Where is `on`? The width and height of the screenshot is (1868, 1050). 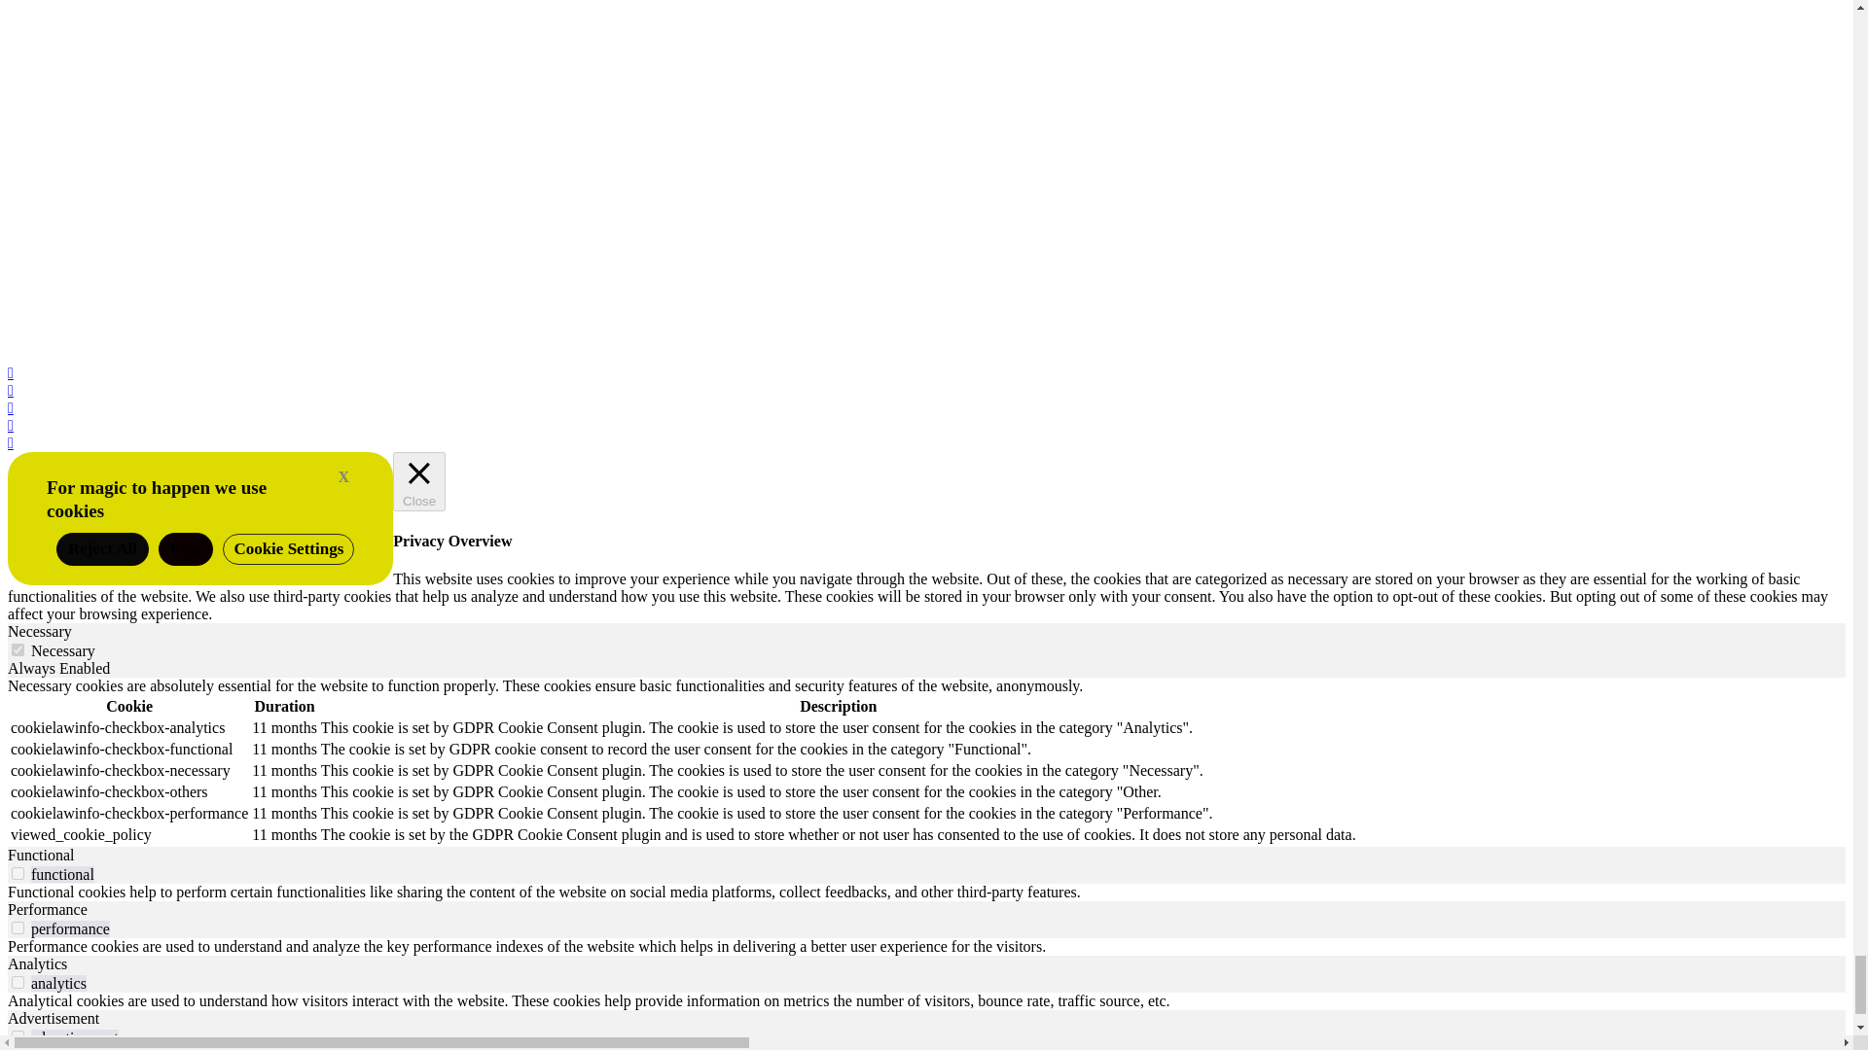 on is located at coordinates (18, 873).